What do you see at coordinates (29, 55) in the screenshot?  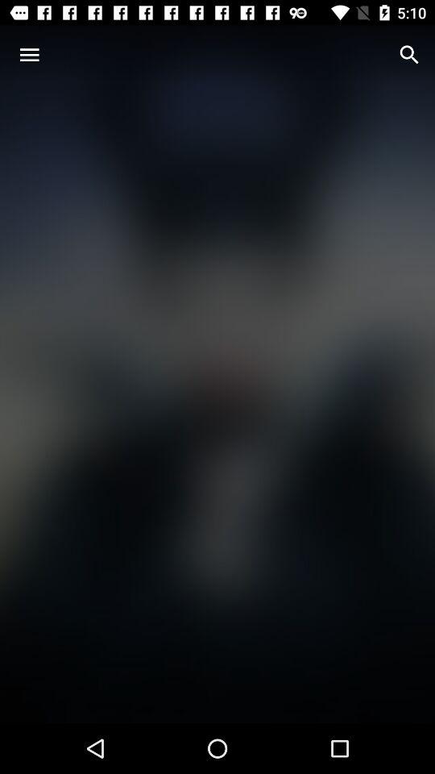 I see `launch icon at the top left corner` at bounding box center [29, 55].